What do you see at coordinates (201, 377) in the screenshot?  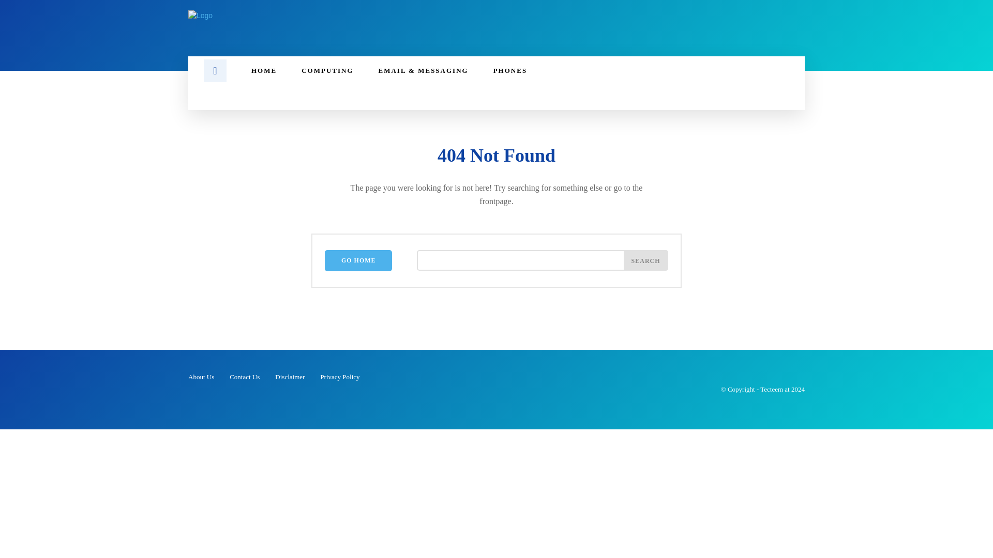 I see `About Us` at bounding box center [201, 377].